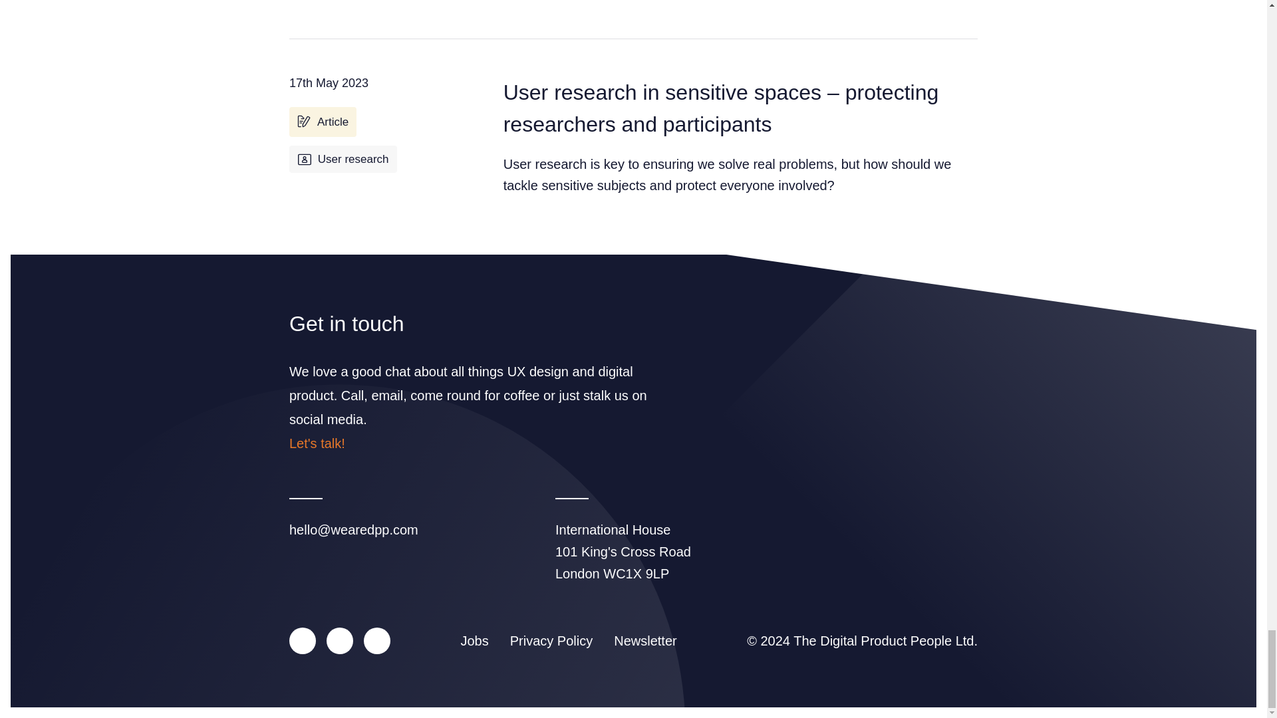 This screenshot has width=1277, height=718. I want to click on Newsletter, so click(645, 641).